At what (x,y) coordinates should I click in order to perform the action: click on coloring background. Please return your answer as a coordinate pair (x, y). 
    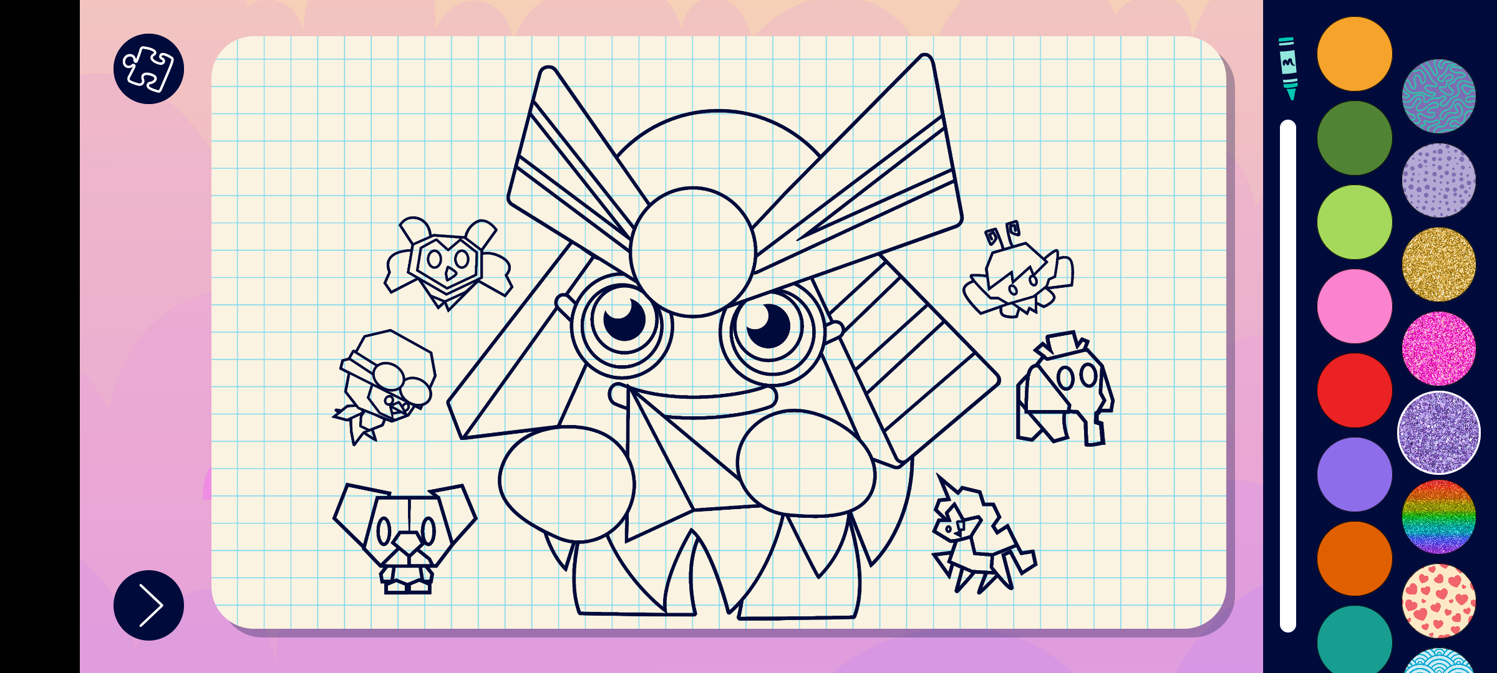
    Looking at the image, I should click on (1440, 264).